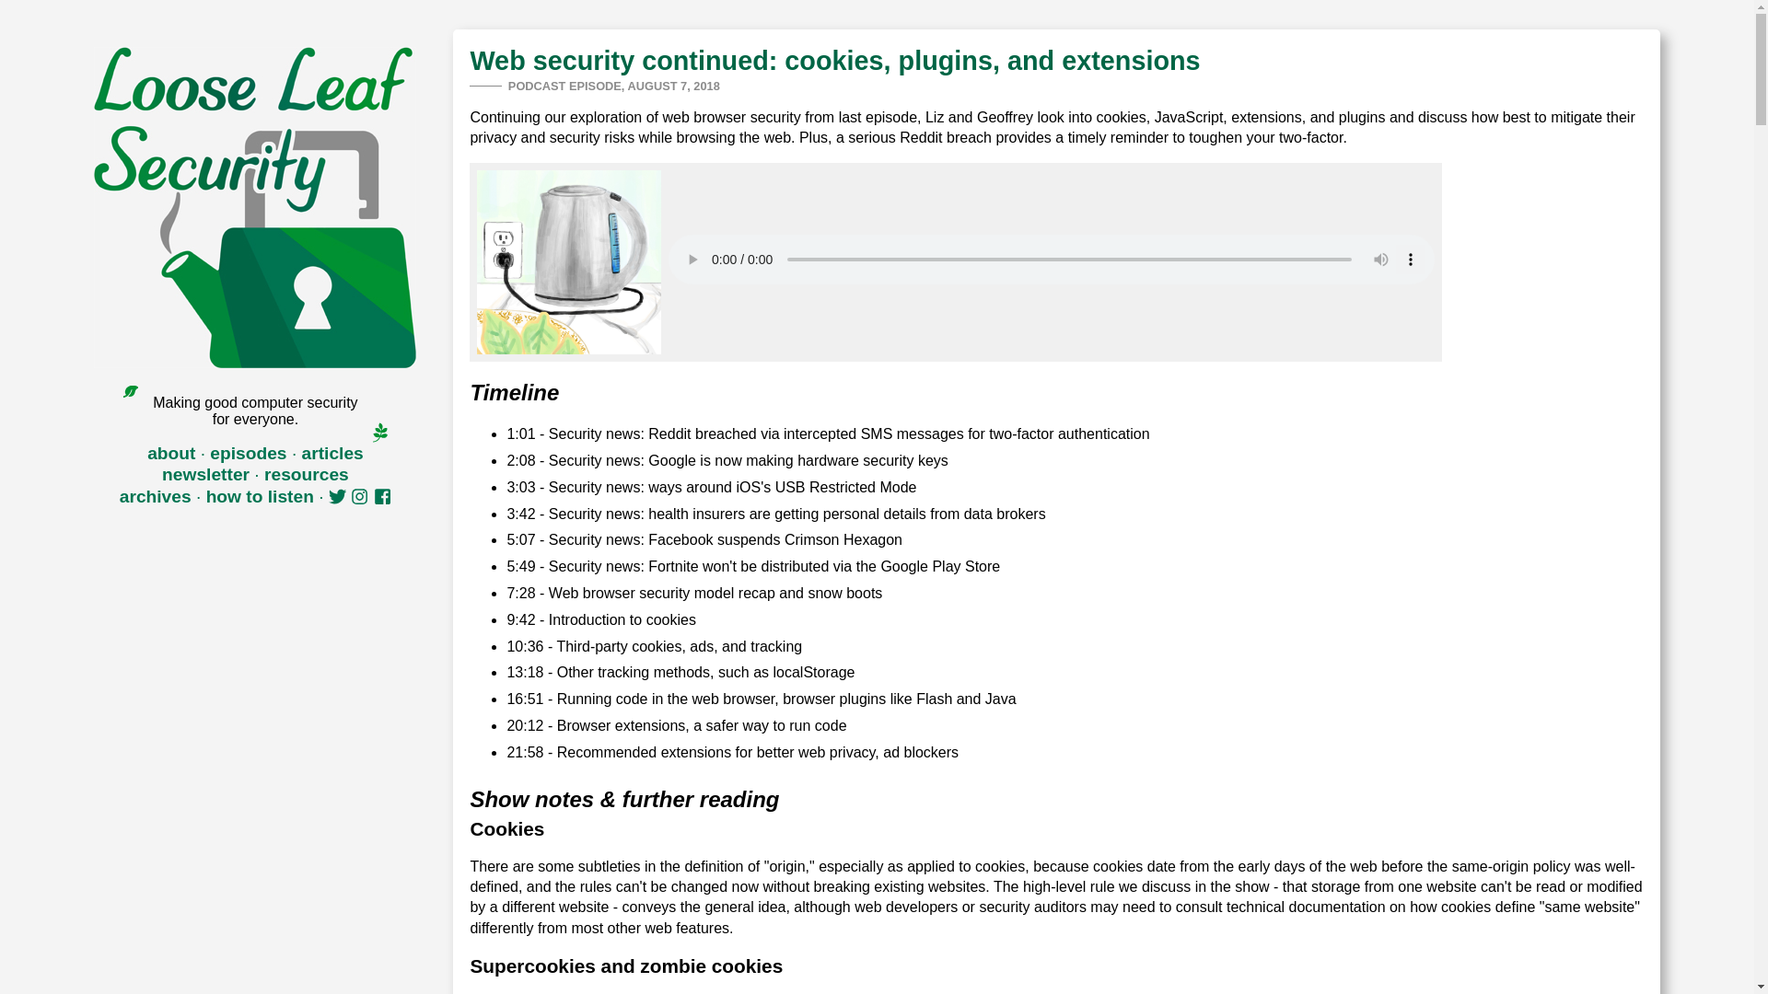 The width and height of the screenshot is (1768, 994). Describe the element at coordinates (155, 496) in the screenshot. I see `Archives` at that location.